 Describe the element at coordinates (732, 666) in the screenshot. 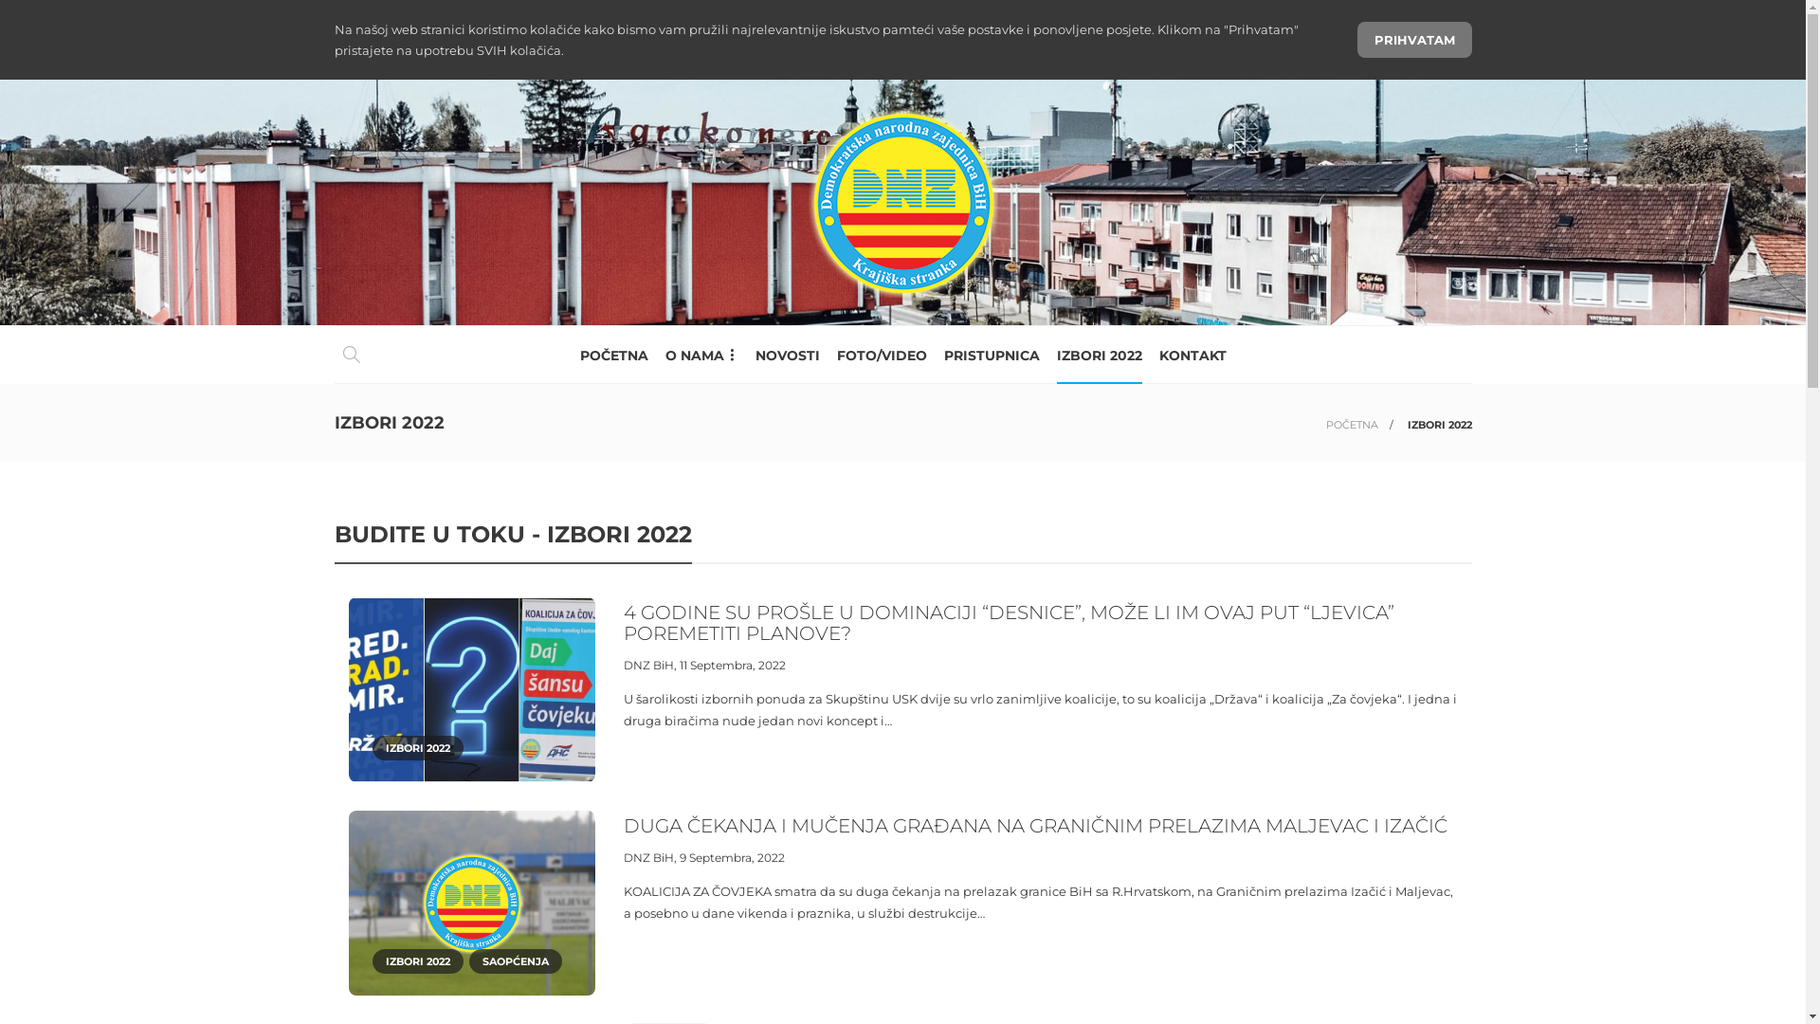

I see `11 Septembra, 2022` at that location.